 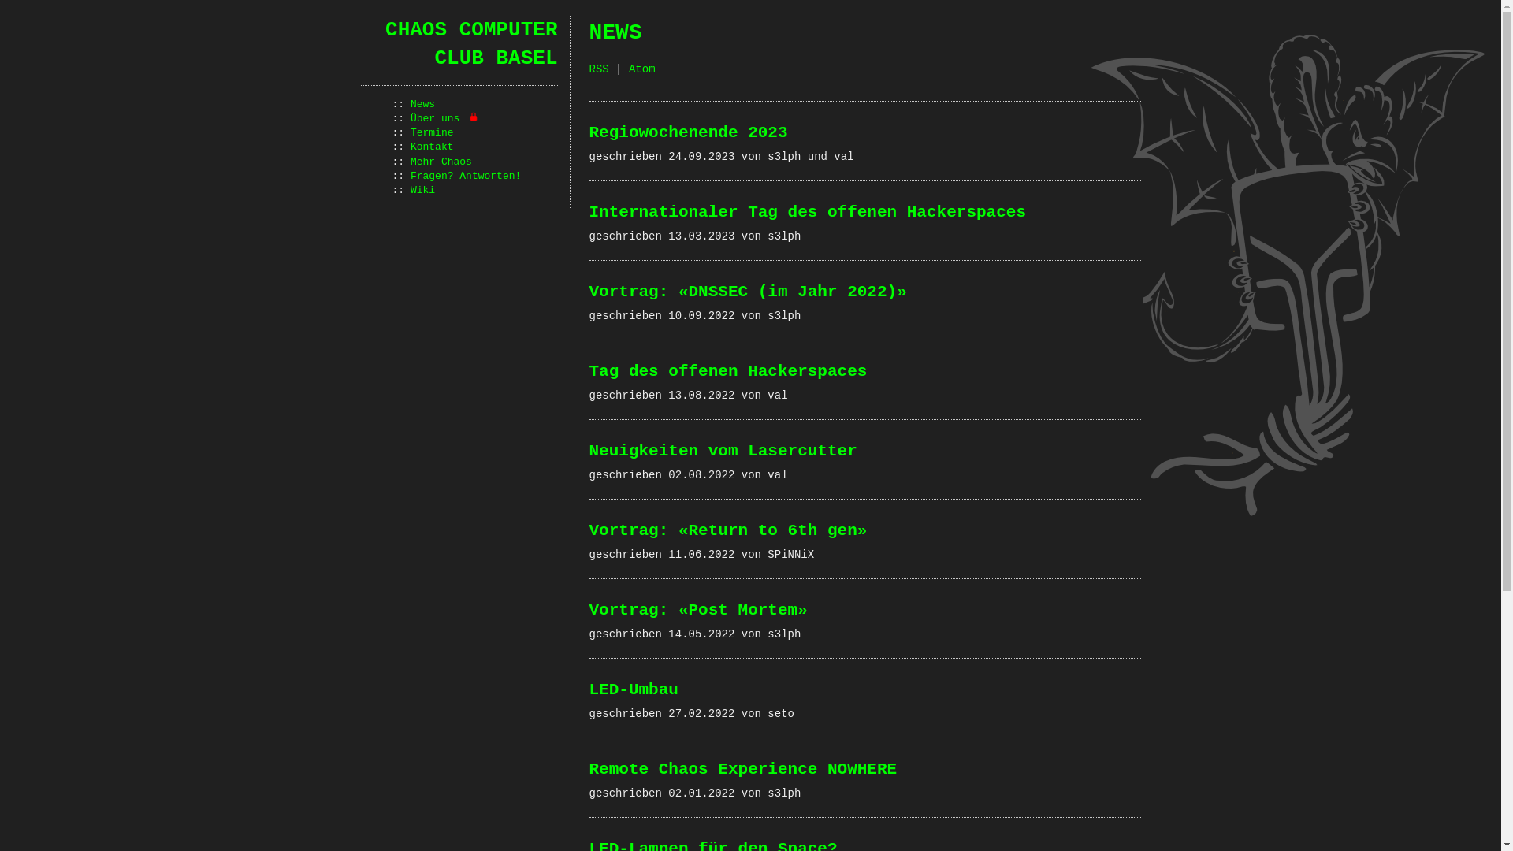 I want to click on Fragen? Antworten!, so click(x=466, y=177).